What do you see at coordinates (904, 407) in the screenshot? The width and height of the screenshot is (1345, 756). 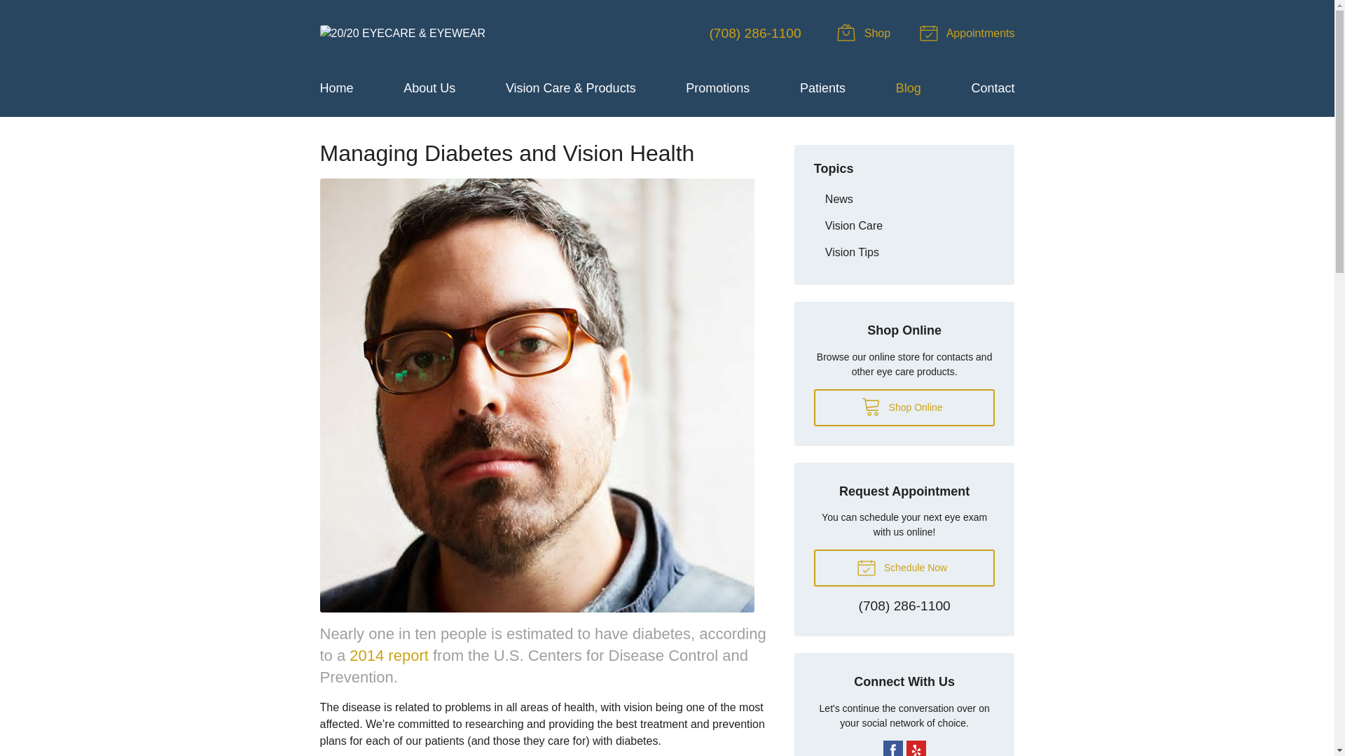 I see `Shop Online` at bounding box center [904, 407].